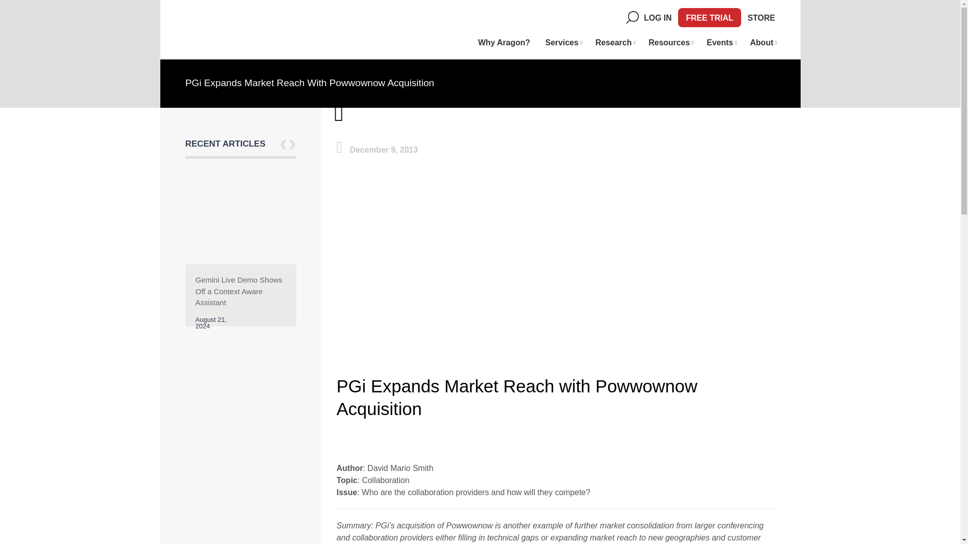  I want to click on Gemini Live Demo Shows Off a Context Aware Assistant 2, so click(241, 216).